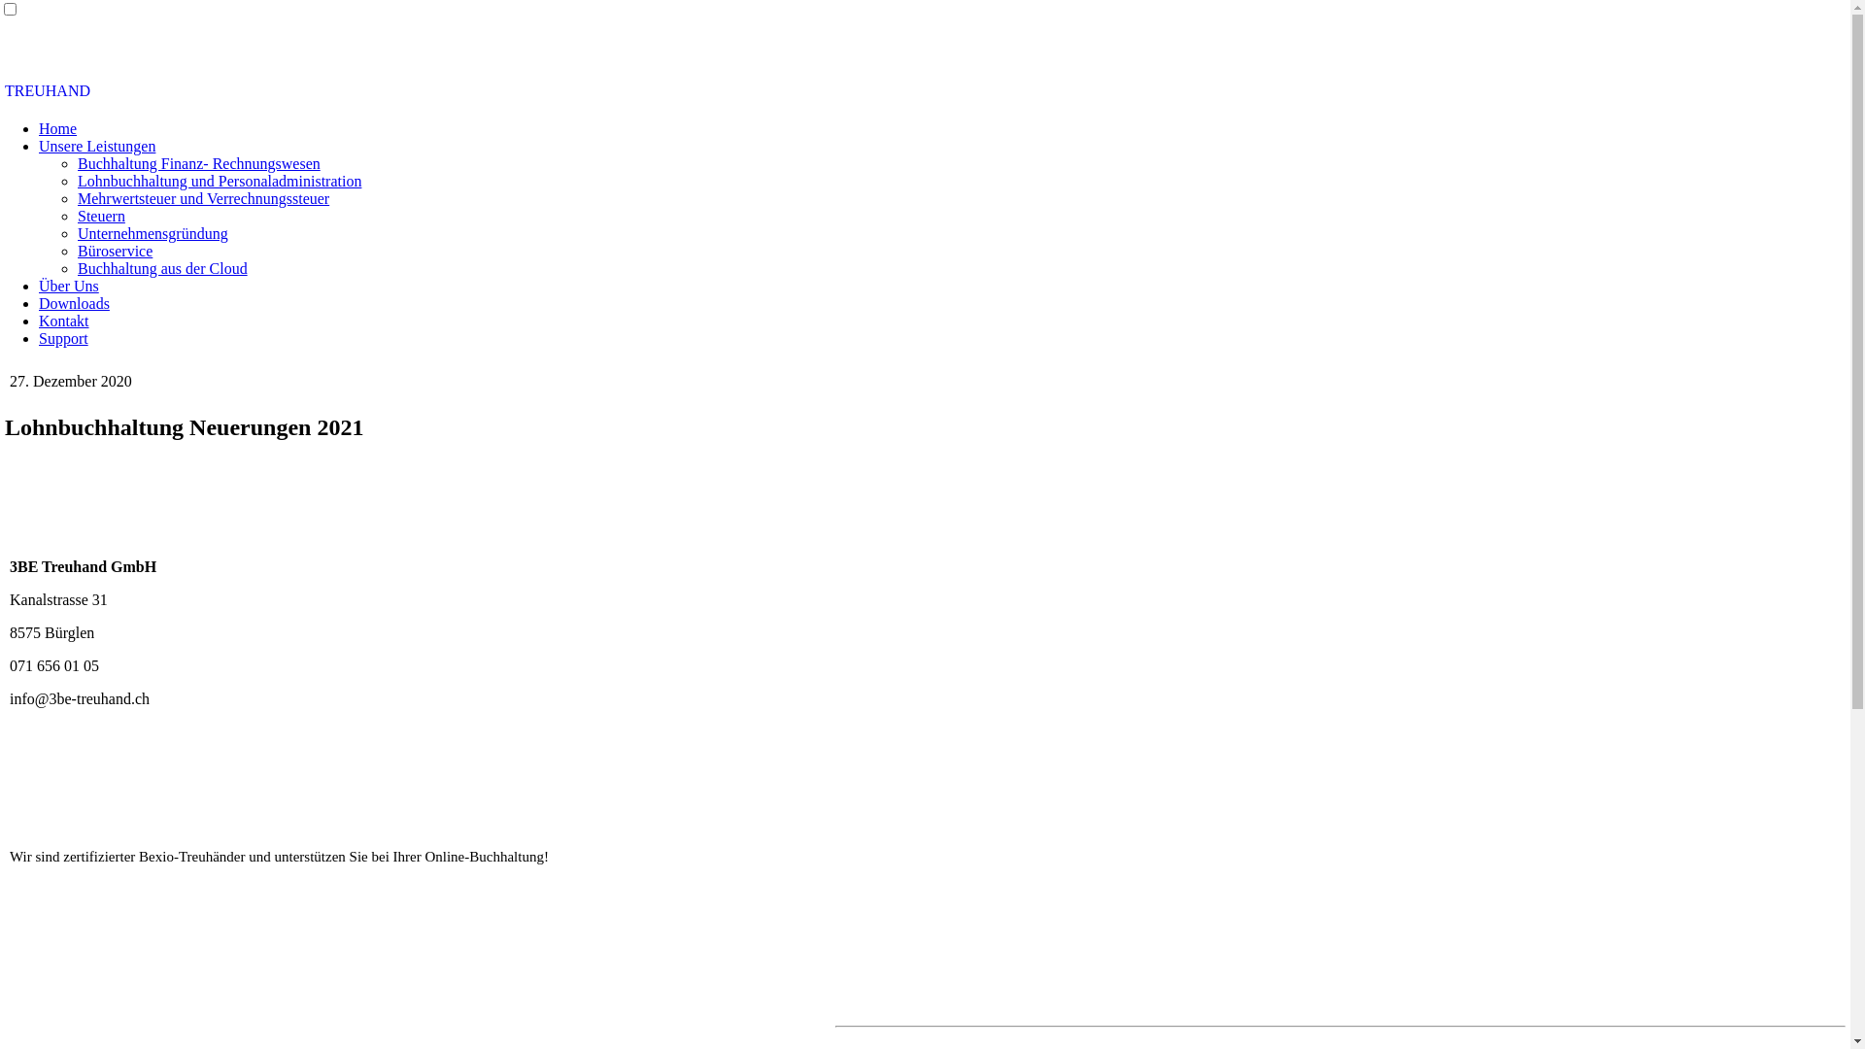 The image size is (1865, 1049). I want to click on Lohnbuchhaltung und Personaladministration, so click(220, 181).